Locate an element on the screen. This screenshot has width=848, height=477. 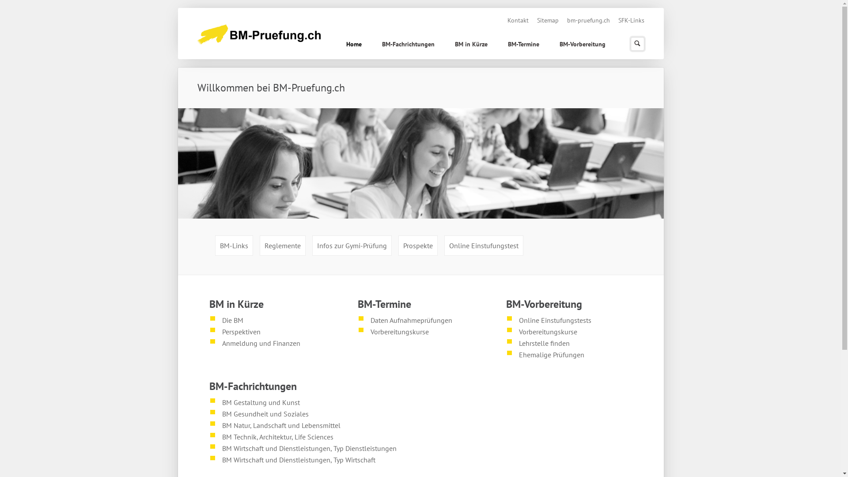
Vorbereitungskurse is located at coordinates (400, 332).